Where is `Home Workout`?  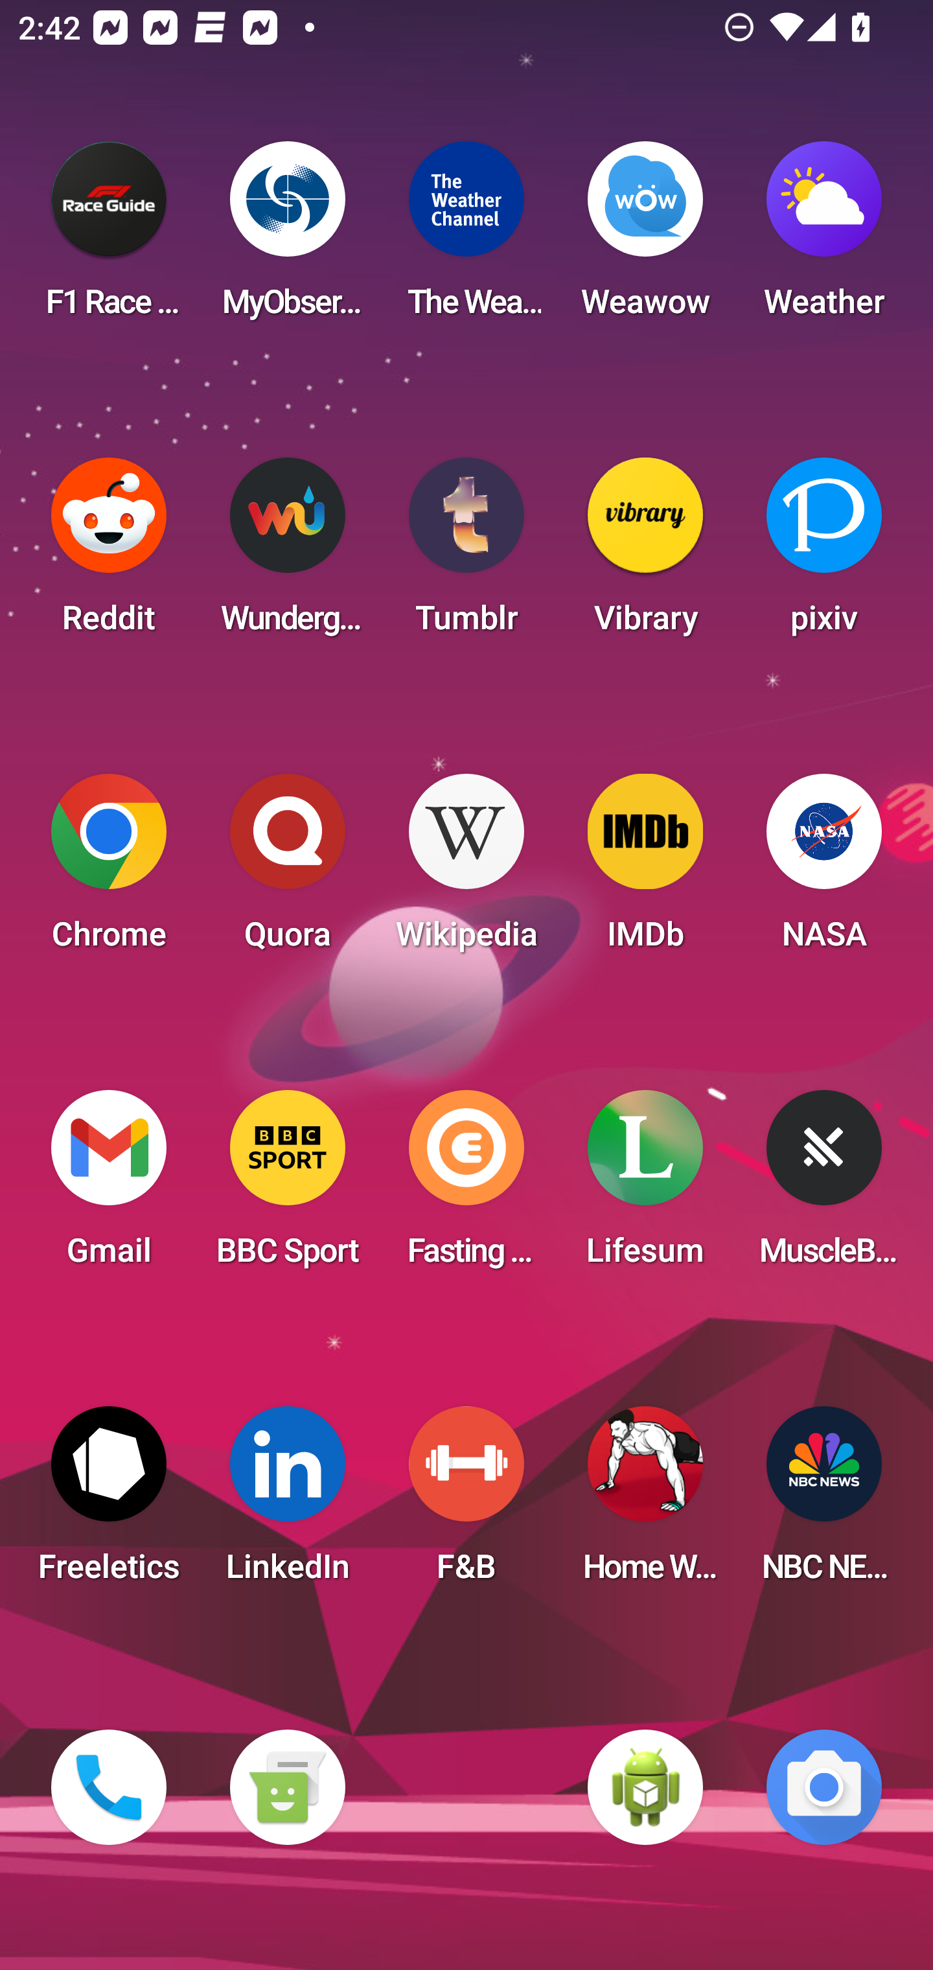
Home Workout is located at coordinates (645, 1502).